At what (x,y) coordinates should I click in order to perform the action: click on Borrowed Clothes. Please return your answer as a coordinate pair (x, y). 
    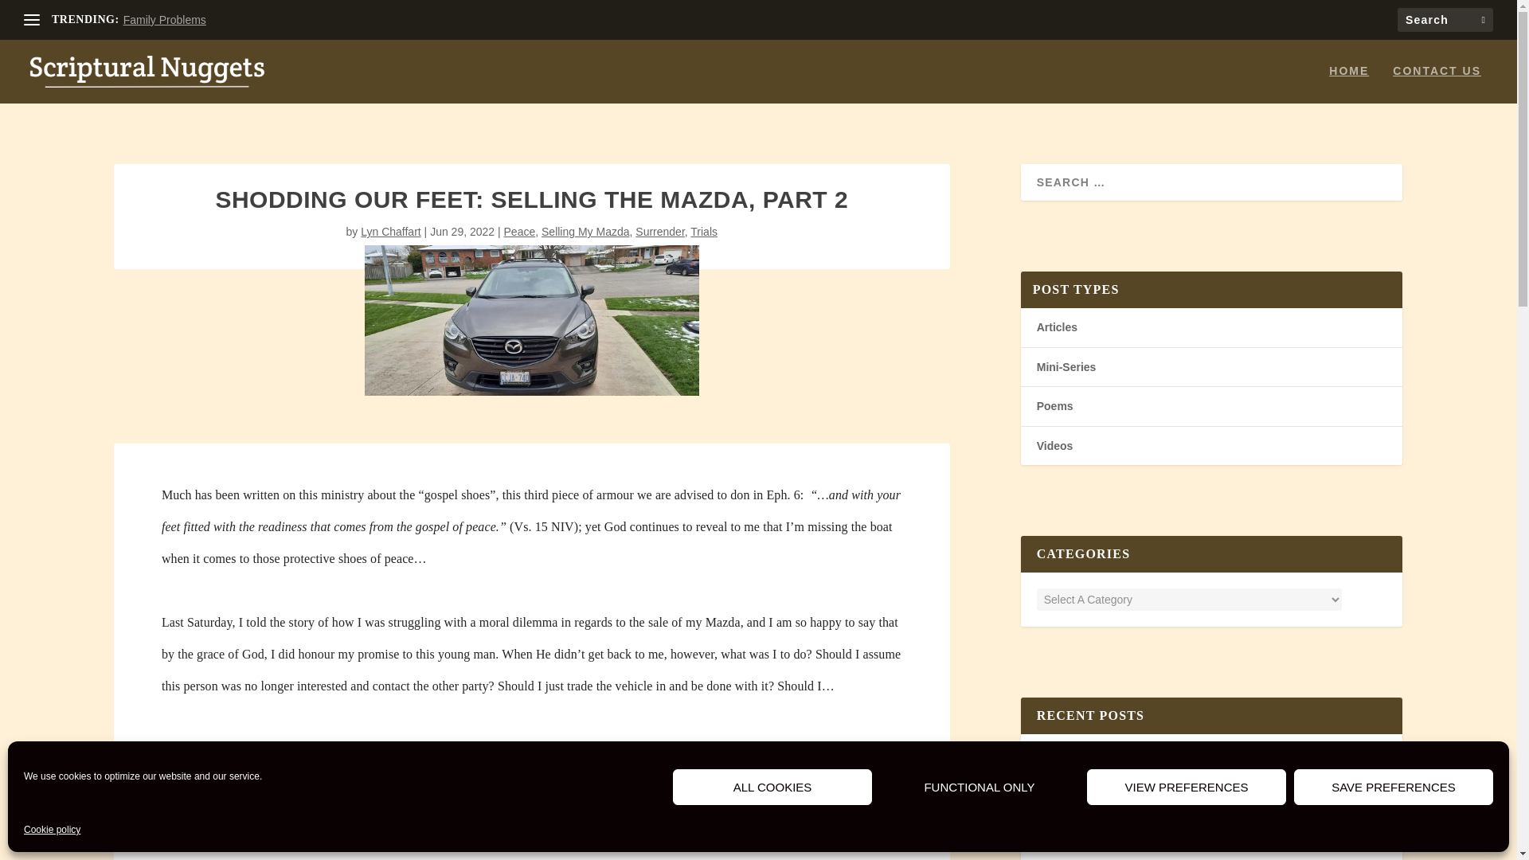
    Looking at the image, I should click on (1085, 756).